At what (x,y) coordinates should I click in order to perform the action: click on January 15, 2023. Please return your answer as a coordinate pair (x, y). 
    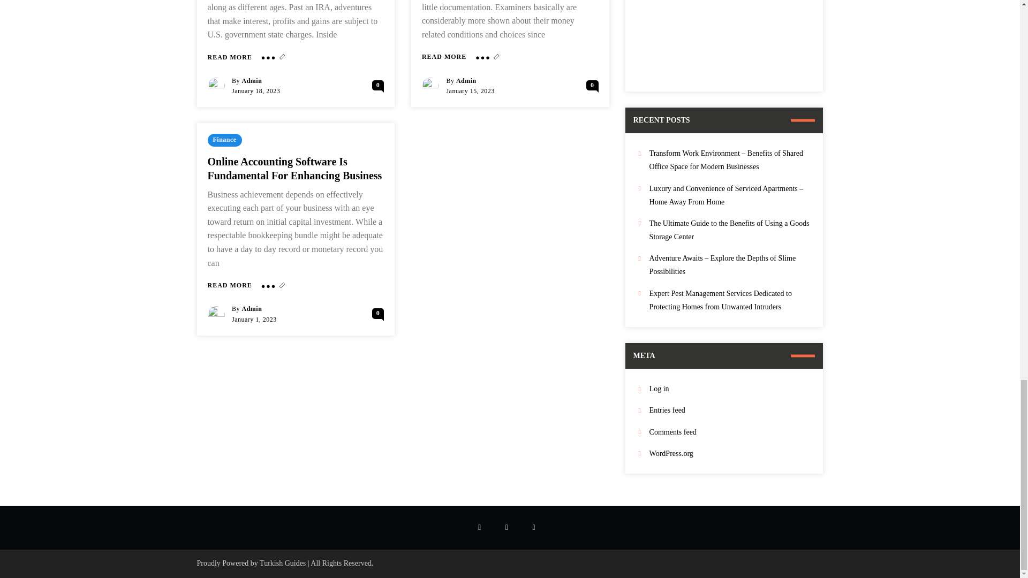
    Looking at the image, I should click on (470, 91).